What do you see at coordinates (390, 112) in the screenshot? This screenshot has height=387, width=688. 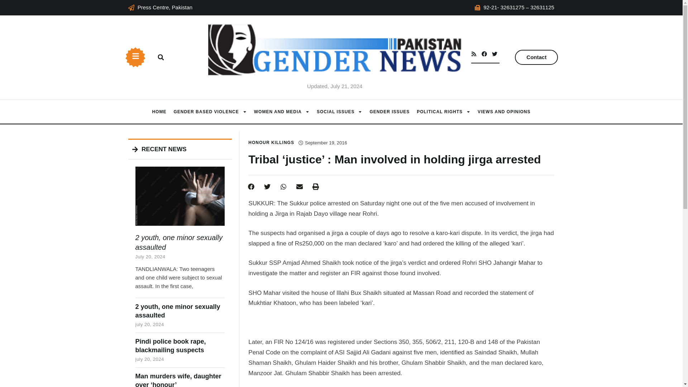 I see `Gender Issues` at bounding box center [390, 112].